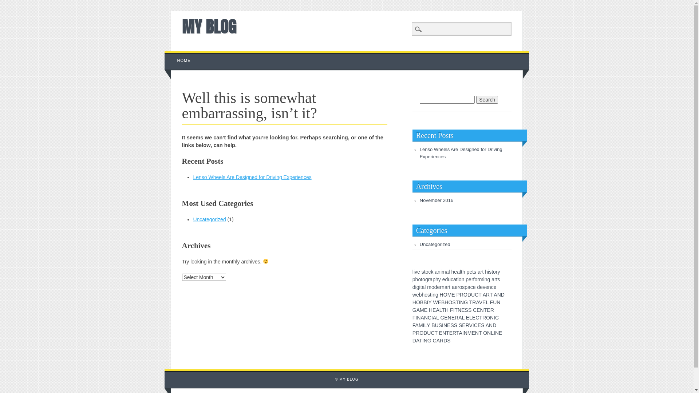  Describe the element at coordinates (443, 325) in the screenshot. I see `I` at that location.